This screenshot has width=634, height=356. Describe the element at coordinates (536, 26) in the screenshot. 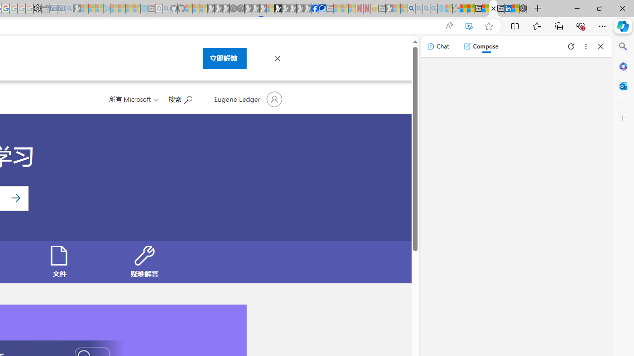

I see `Favorites` at that location.